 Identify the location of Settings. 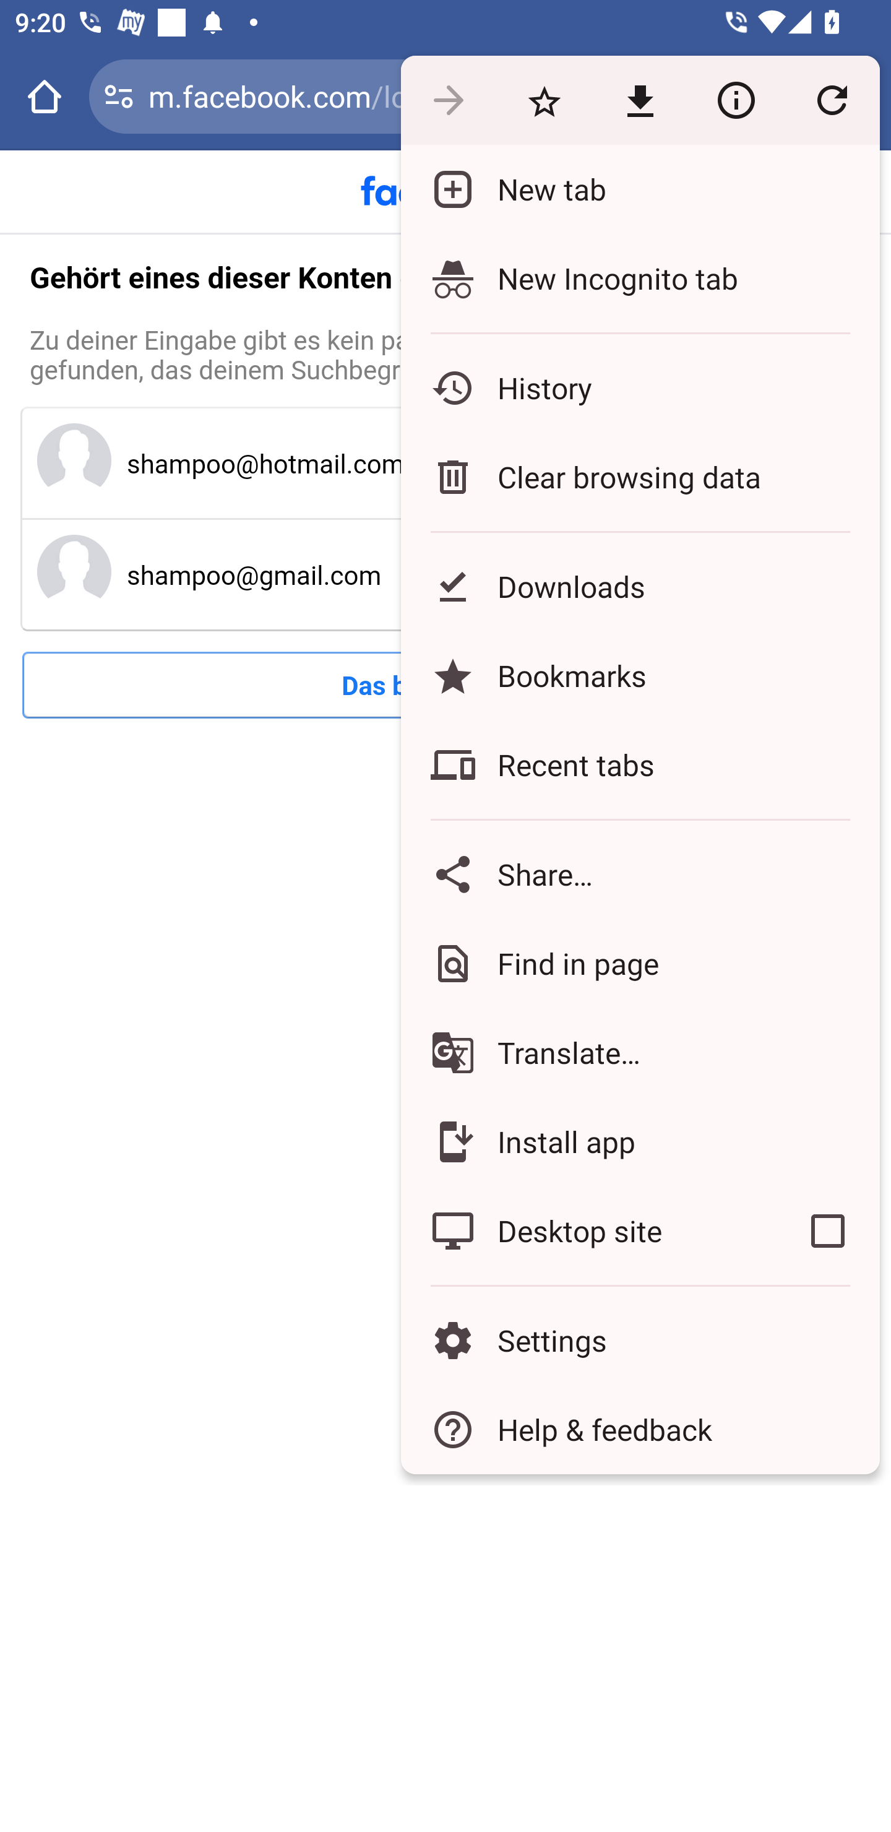
(640, 1339).